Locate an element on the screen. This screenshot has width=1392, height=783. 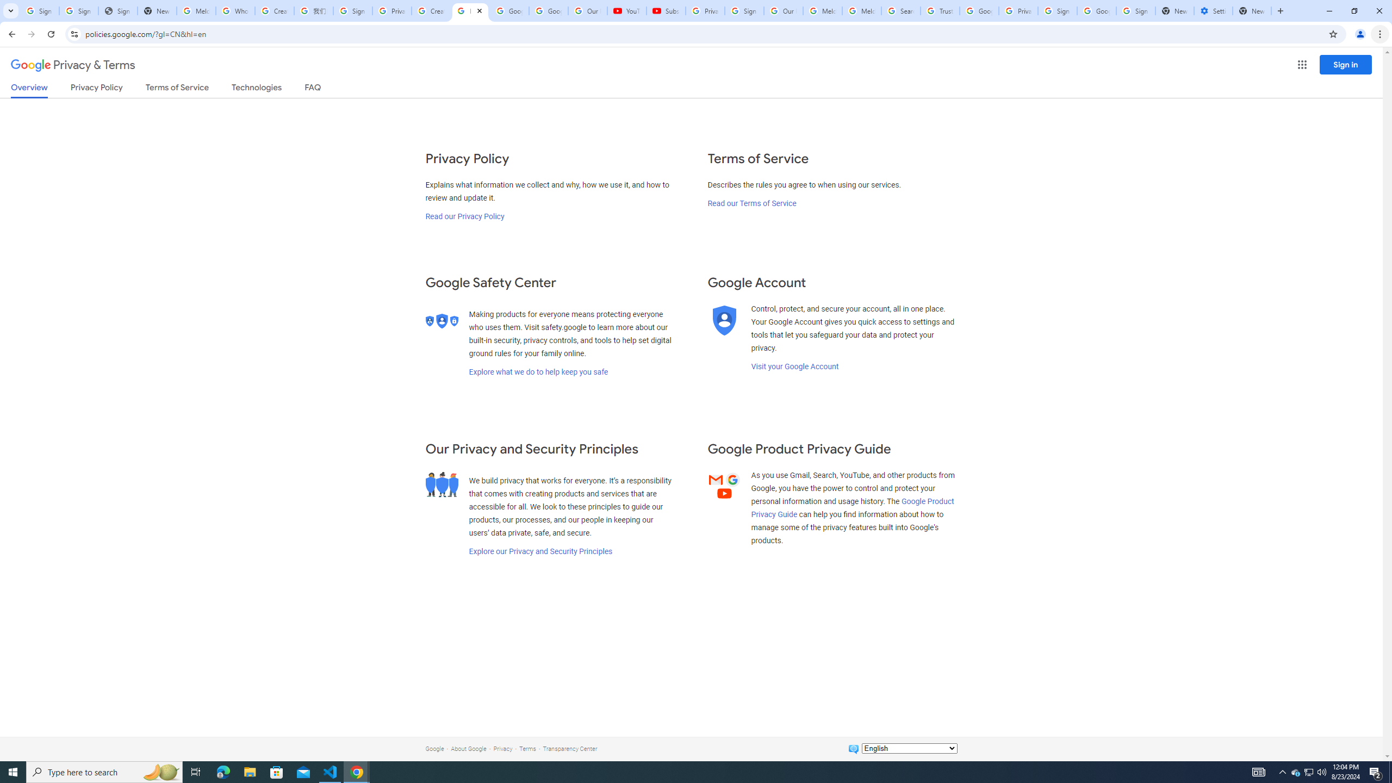
Read our Privacy Policy is located at coordinates (464, 216).